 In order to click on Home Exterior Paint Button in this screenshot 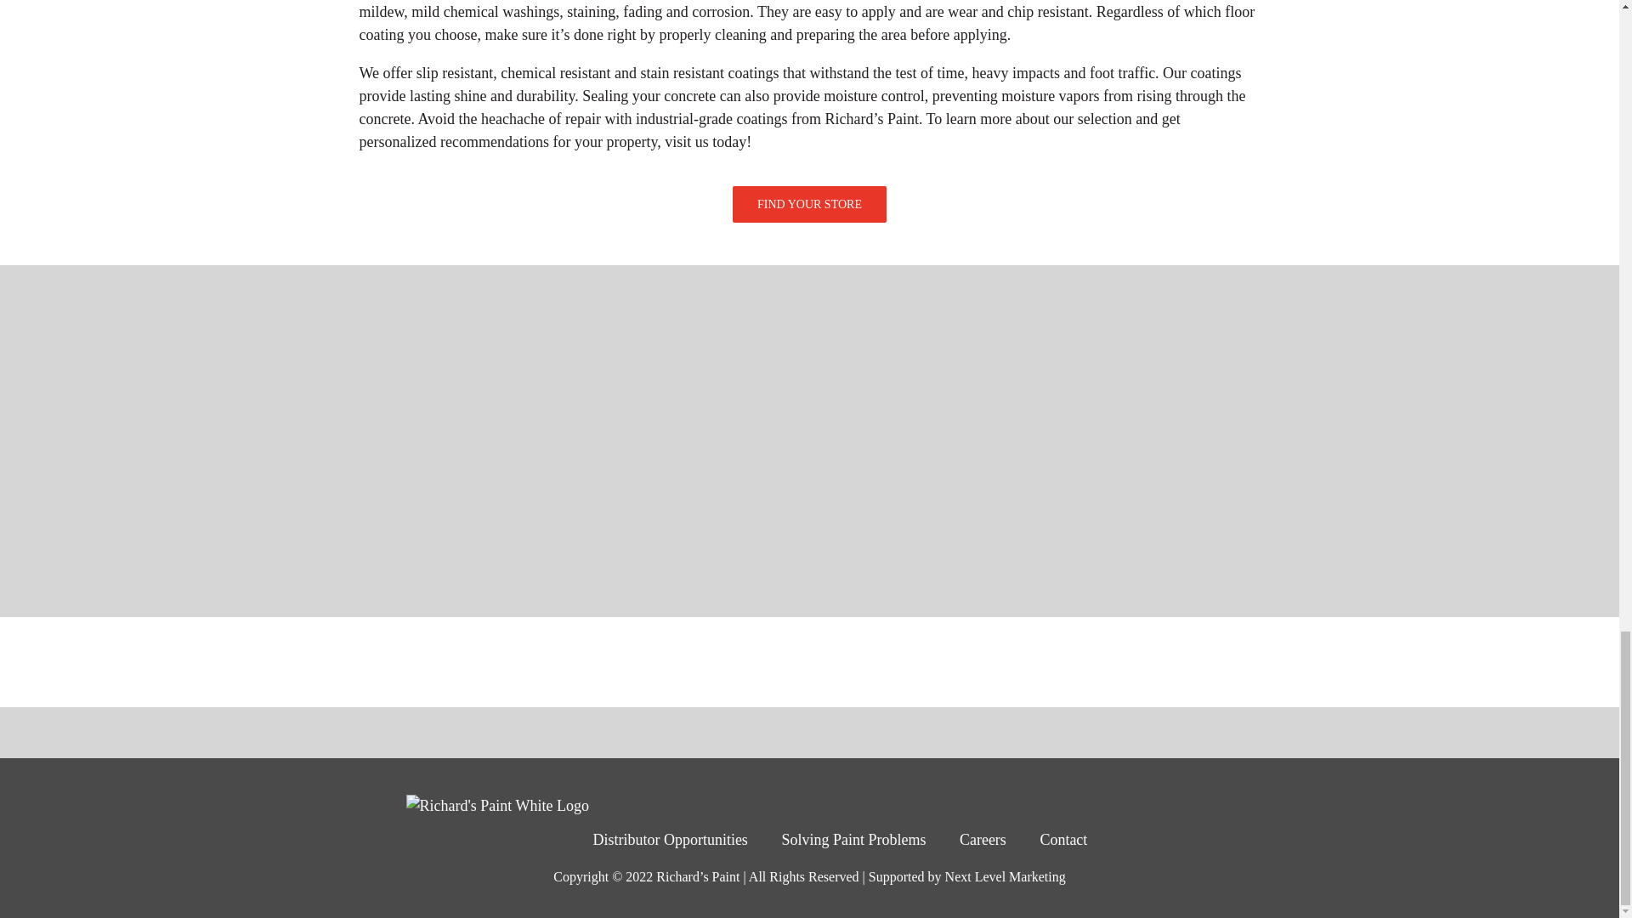, I will do `click(595, 661)`.